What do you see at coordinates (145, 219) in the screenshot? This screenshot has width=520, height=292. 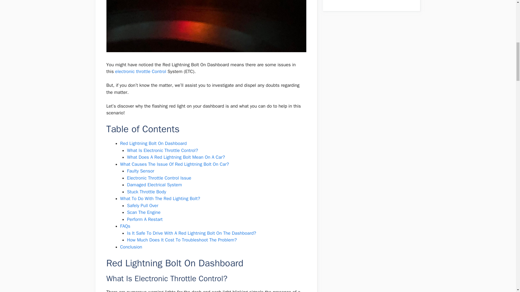 I see `Perform A Restart` at bounding box center [145, 219].